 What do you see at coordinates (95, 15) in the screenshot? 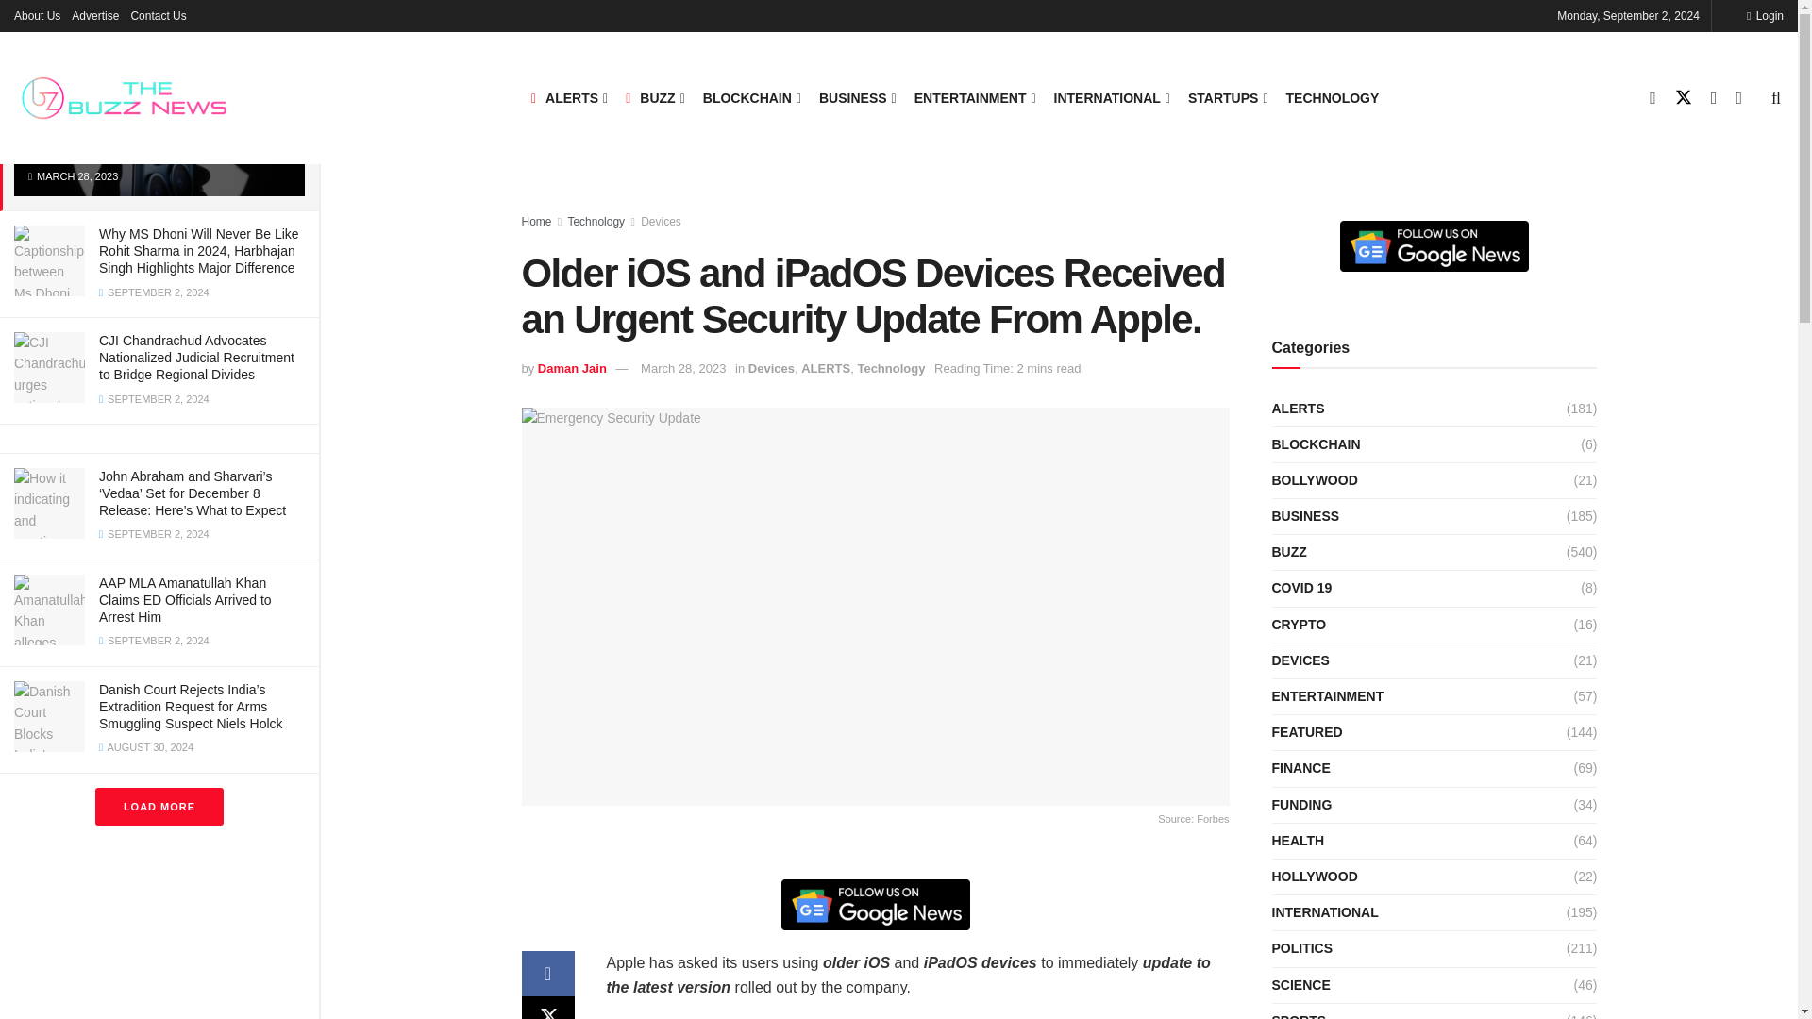
I see `Advertise` at bounding box center [95, 15].